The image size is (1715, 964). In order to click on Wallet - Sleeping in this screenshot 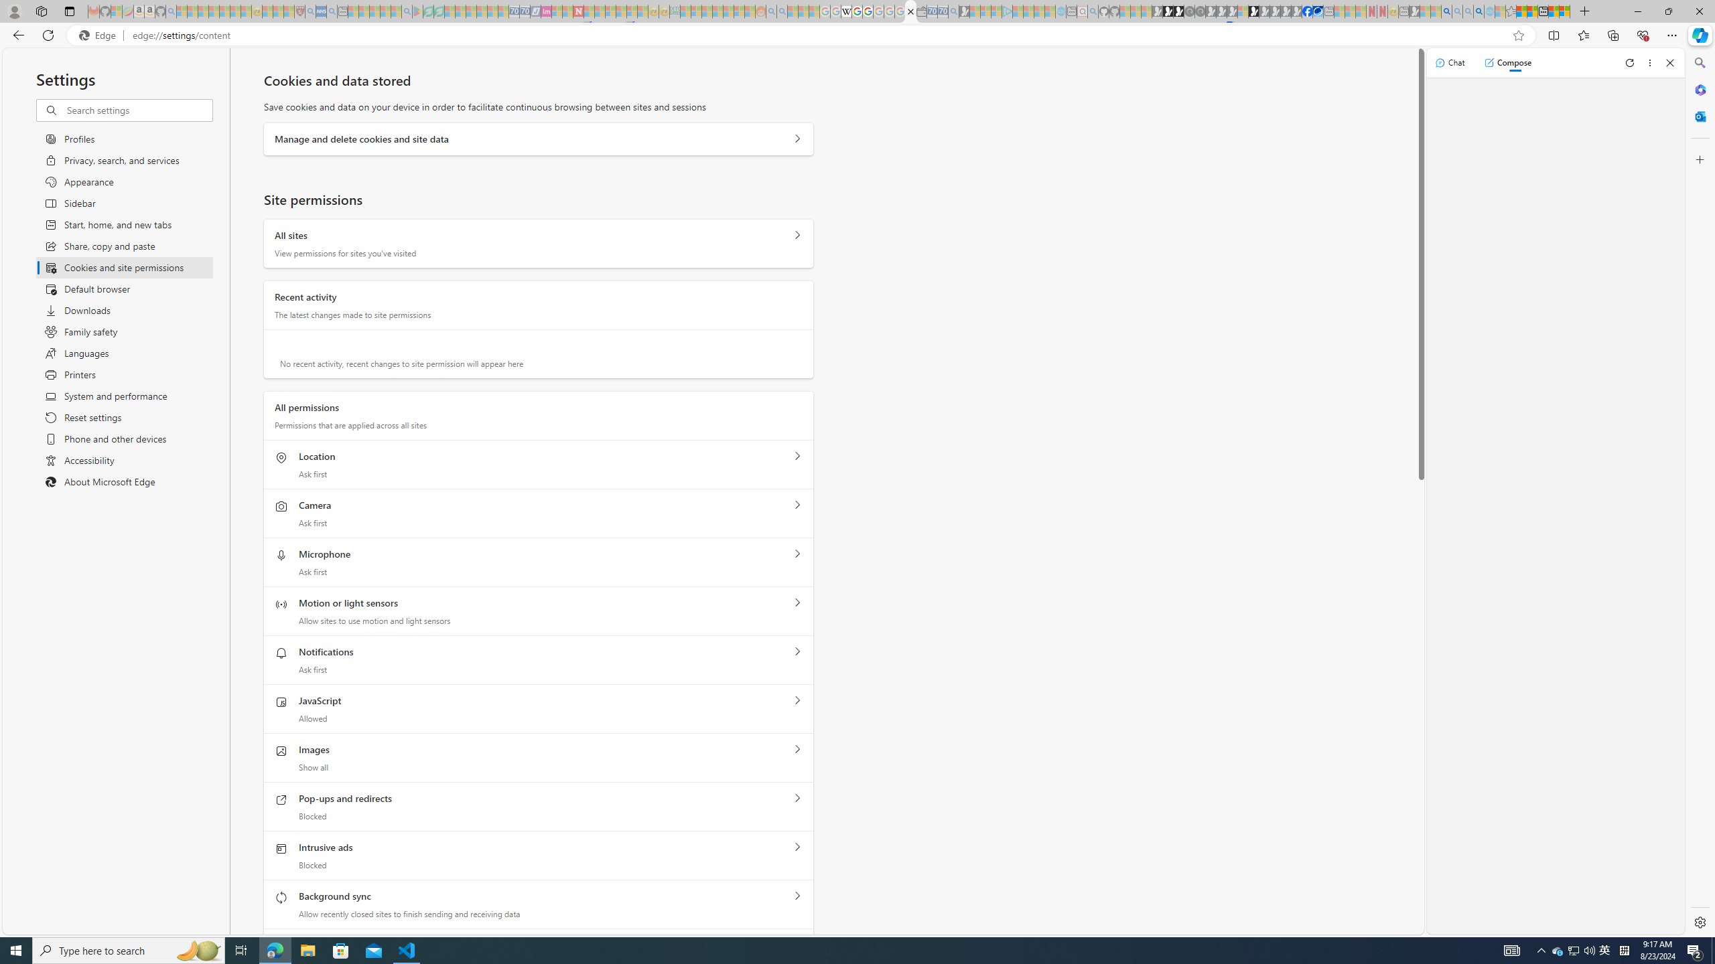, I will do `click(922, 11)`.